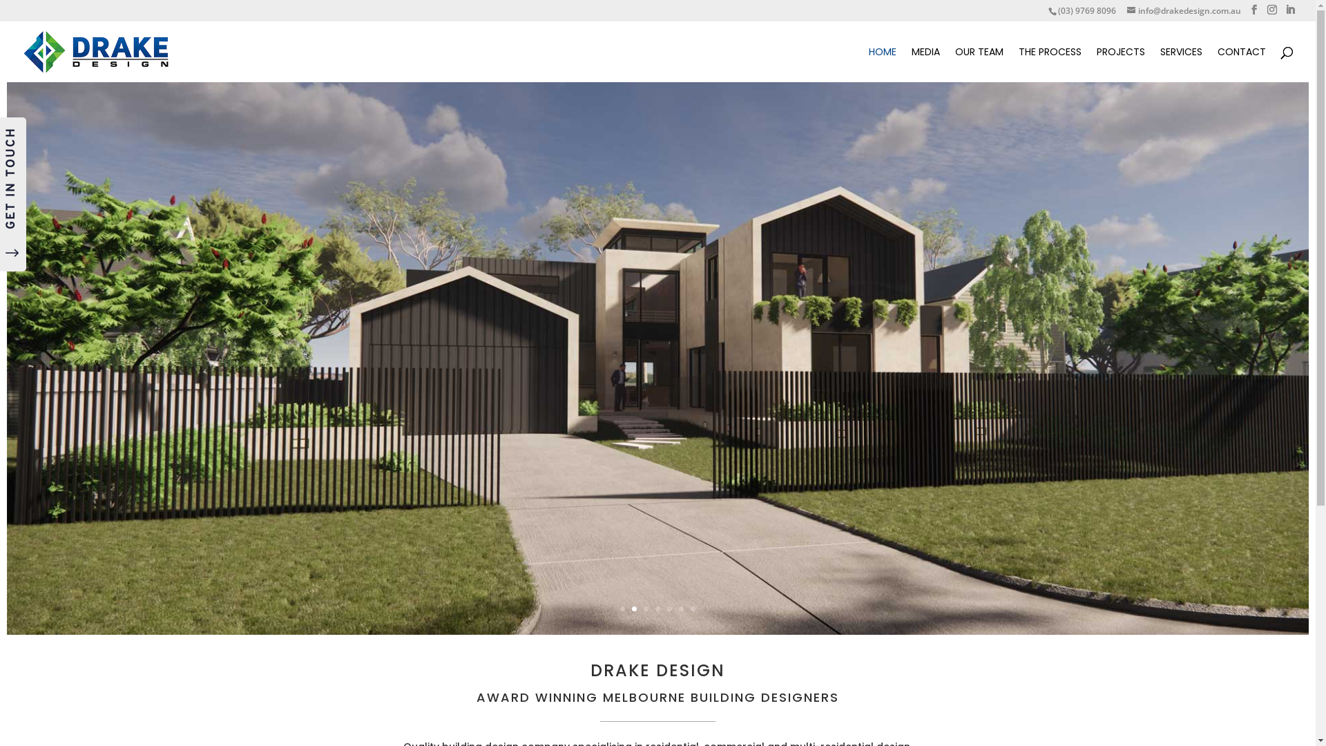 Image resolution: width=1326 pixels, height=746 pixels. I want to click on 5, so click(669, 609).